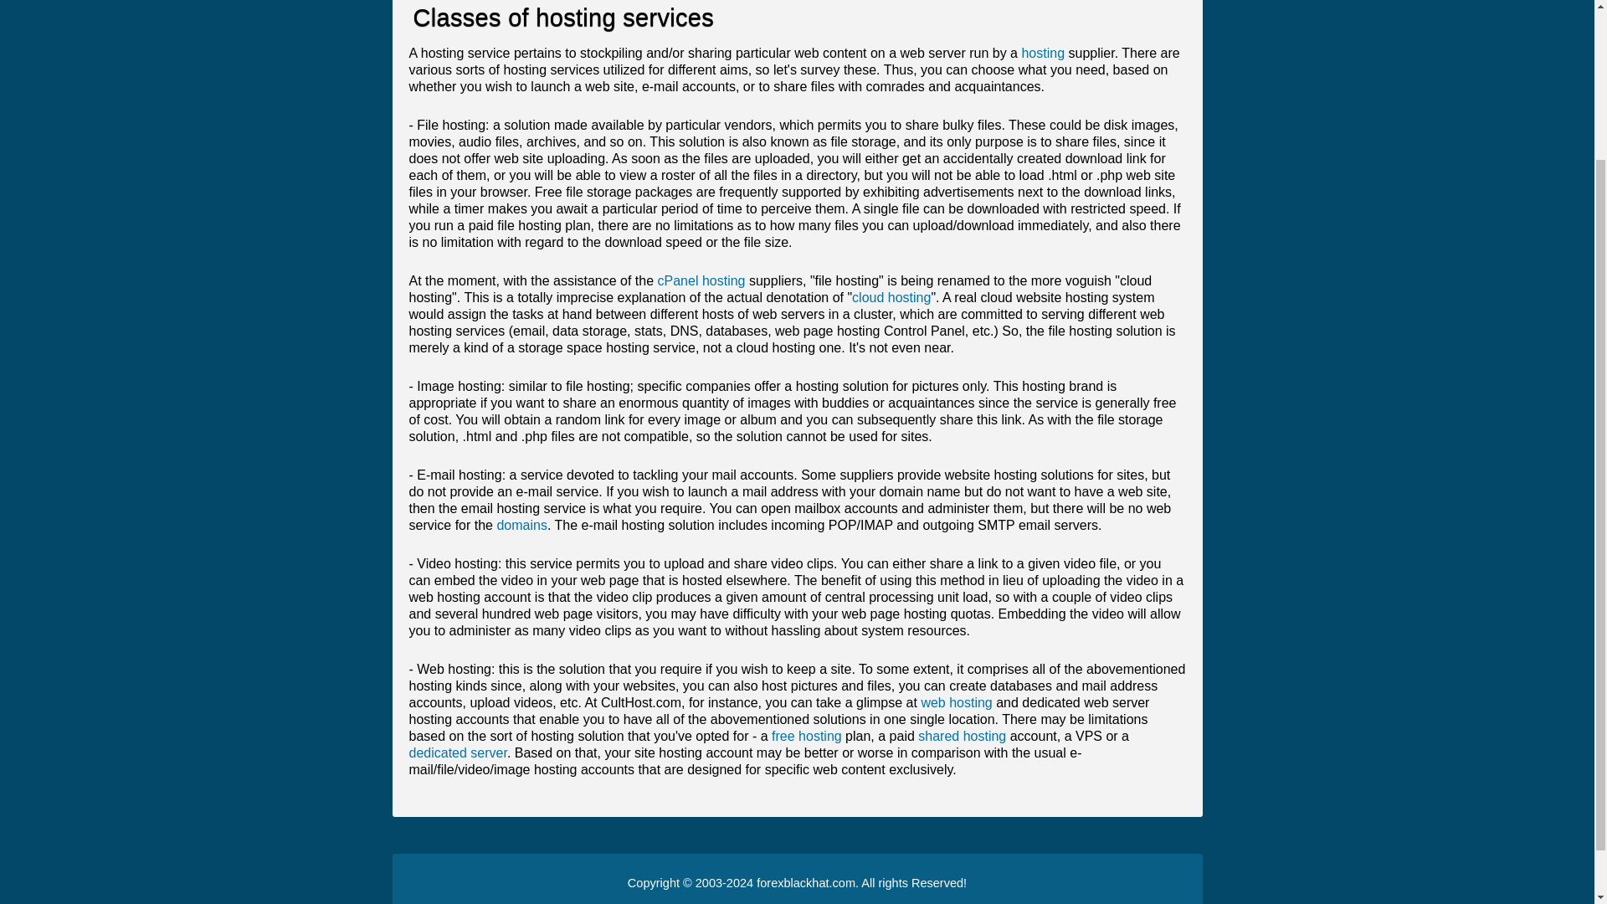 The image size is (1607, 904). Describe the element at coordinates (891, 296) in the screenshot. I see `cloud hosting` at that location.